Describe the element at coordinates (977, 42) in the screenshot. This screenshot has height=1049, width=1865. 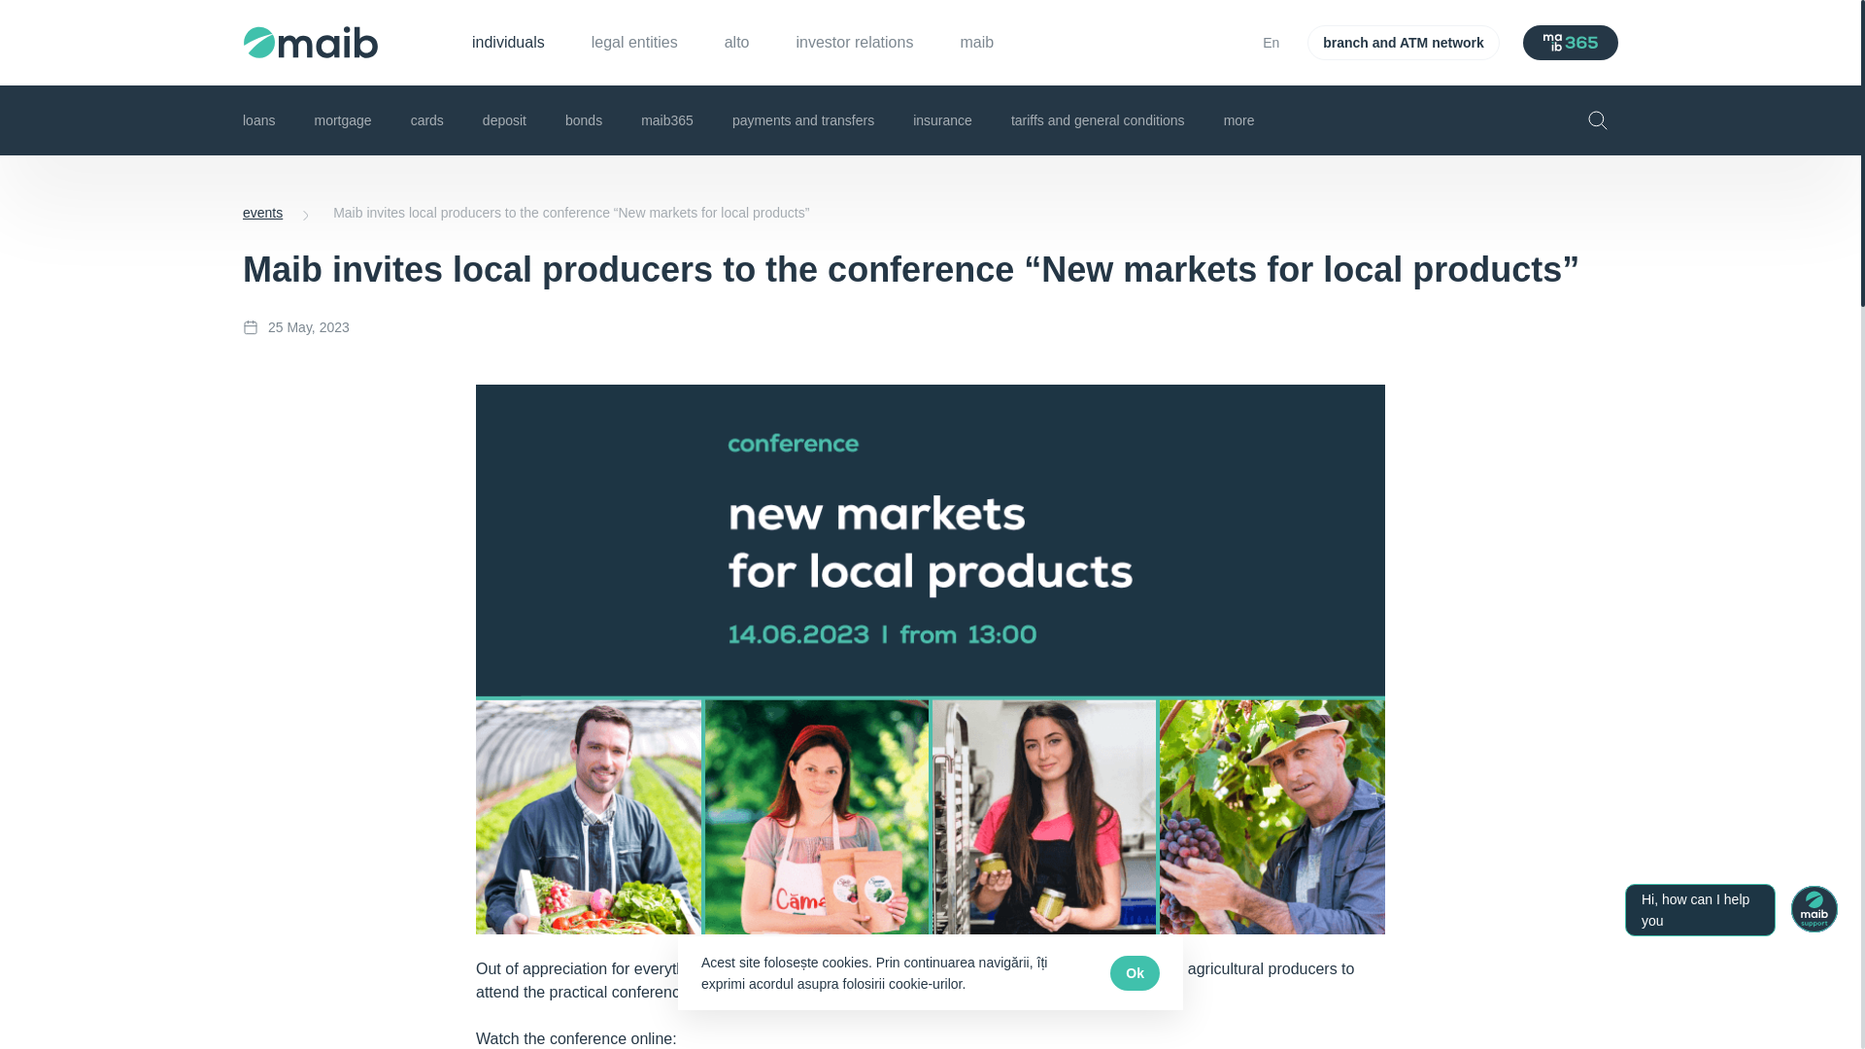
I see `maib` at that location.